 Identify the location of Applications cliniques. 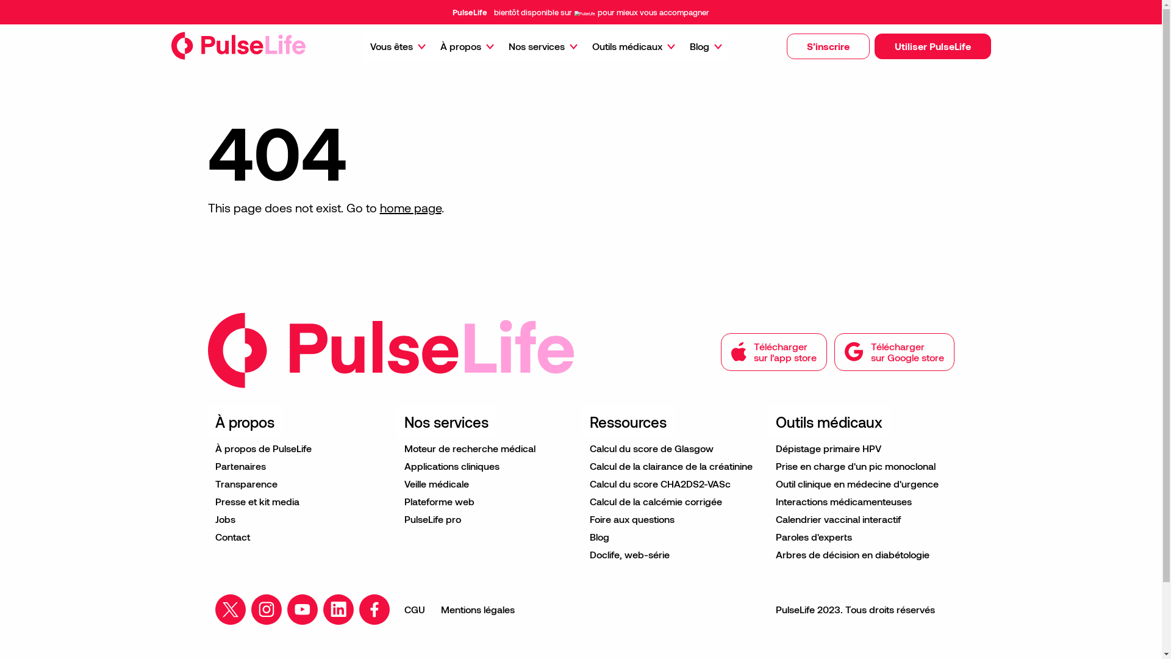
(489, 466).